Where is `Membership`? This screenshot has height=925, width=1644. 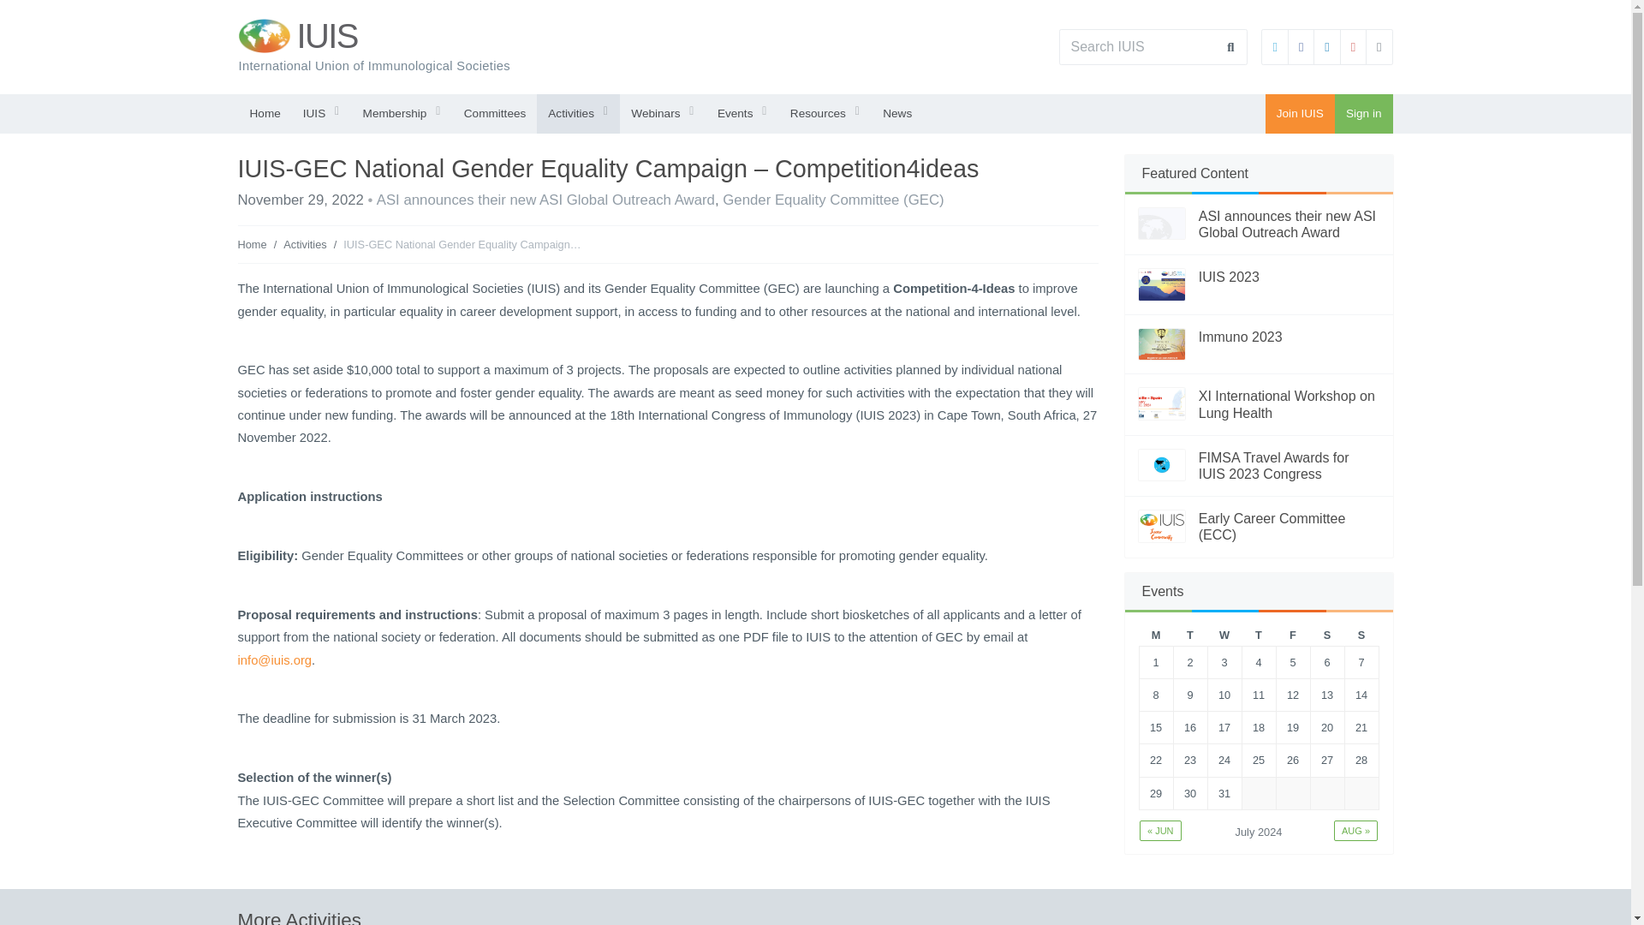 Membership is located at coordinates (402, 113).